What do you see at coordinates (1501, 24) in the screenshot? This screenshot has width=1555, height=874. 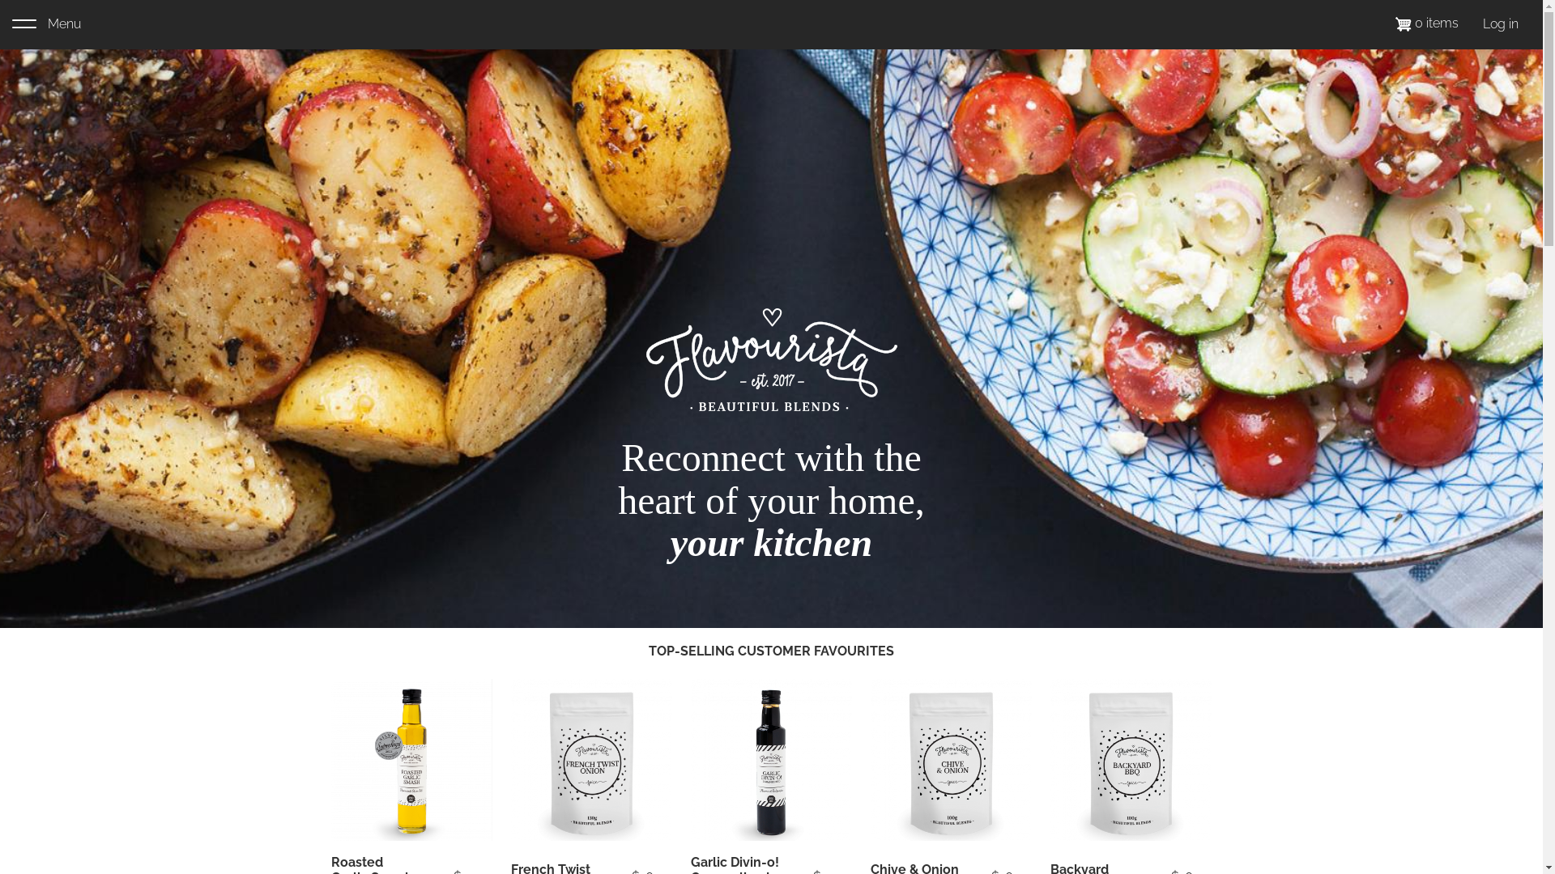 I see `Log in` at bounding box center [1501, 24].